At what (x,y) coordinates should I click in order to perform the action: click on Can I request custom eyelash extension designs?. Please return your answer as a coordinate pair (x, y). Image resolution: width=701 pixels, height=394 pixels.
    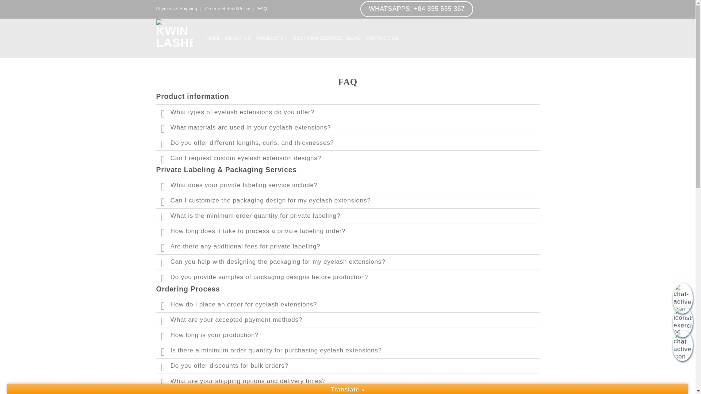
    Looking at the image, I should click on (348, 158).